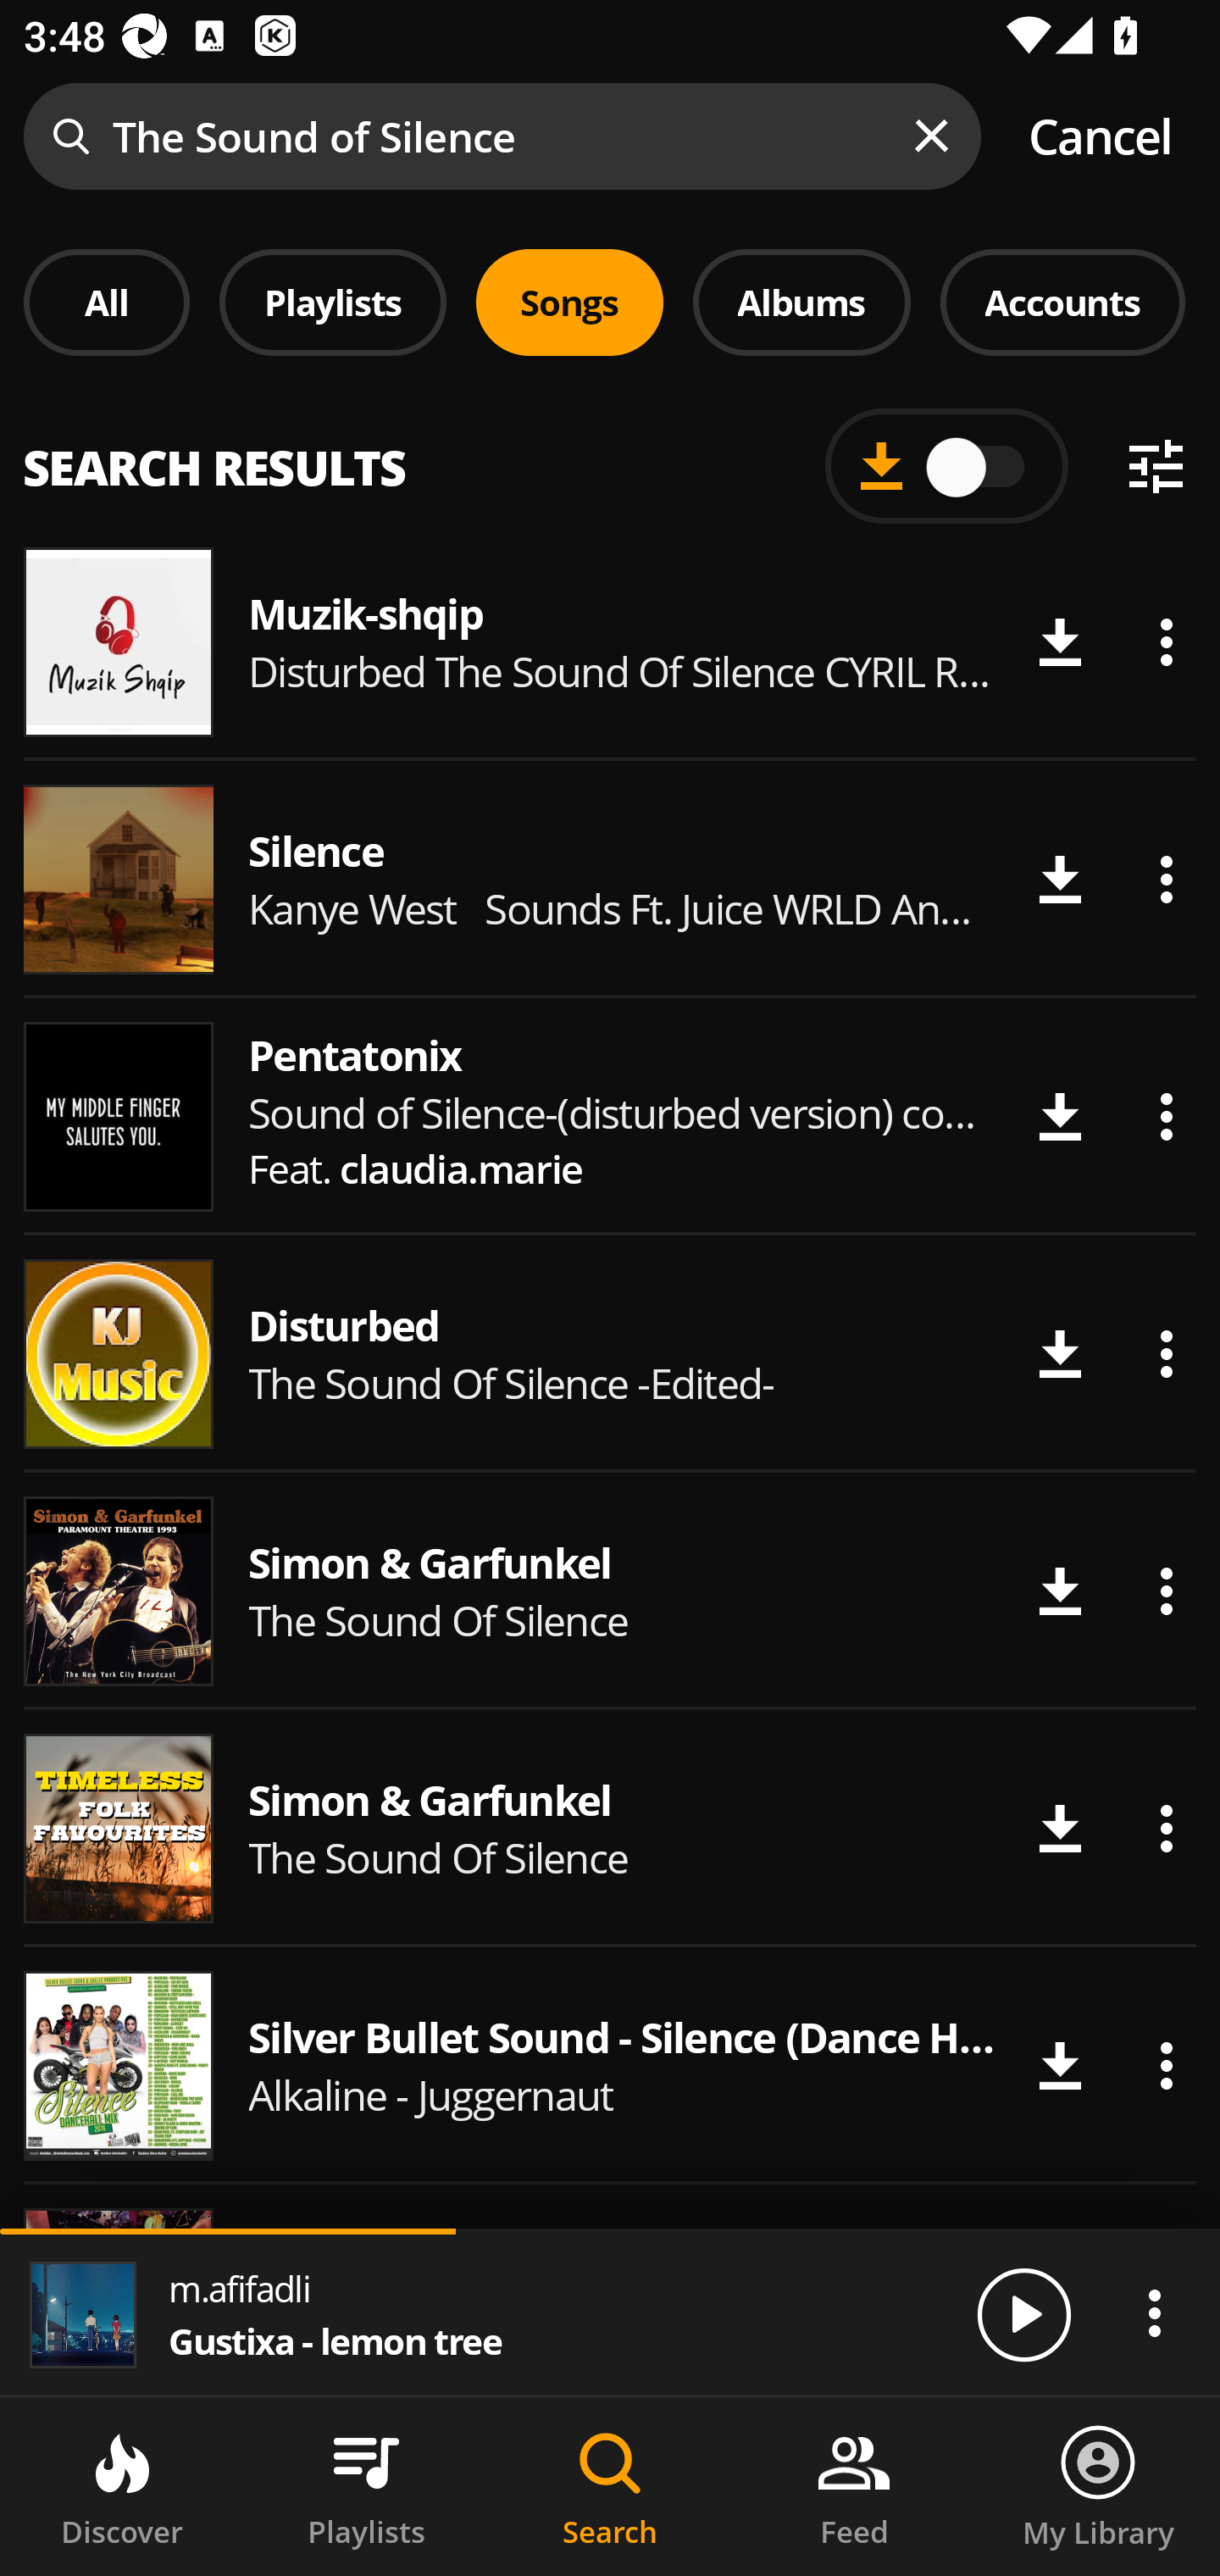 This screenshot has height=2576, width=1220. What do you see at coordinates (1166, 1353) in the screenshot?
I see `Actions` at bounding box center [1166, 1353].